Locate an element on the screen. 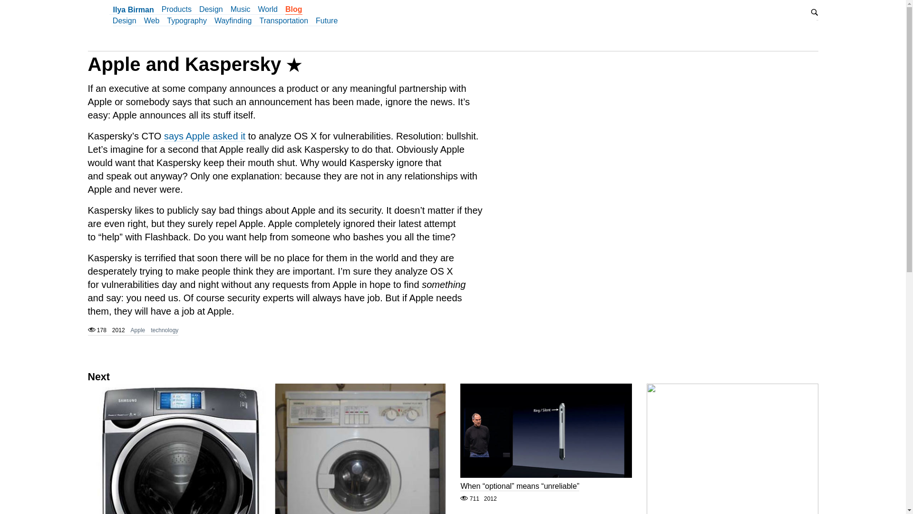 The width and height of the screenshot is (913, 514). 30 January 2012, 17:52 is located at coordinates (124, 22).